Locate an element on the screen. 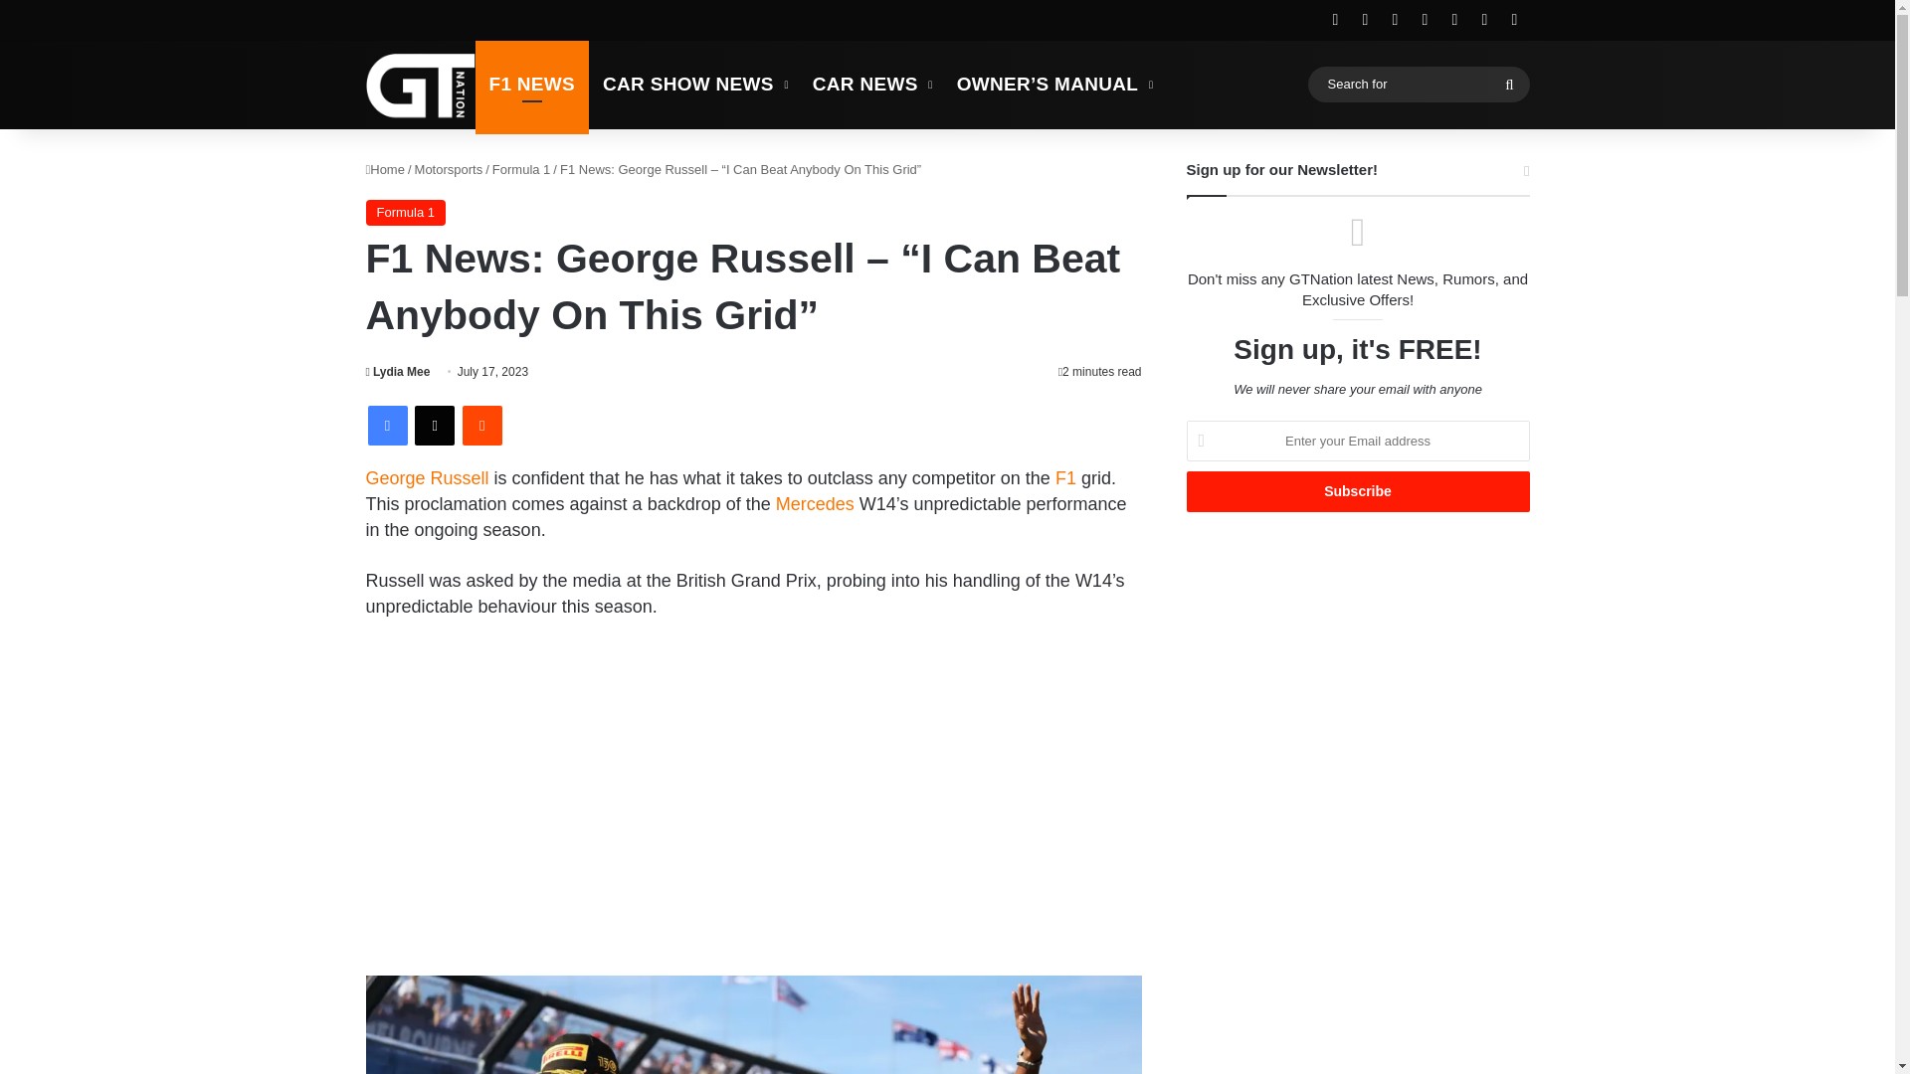 This screenshot has width=1910, height=1074. Formula 1 is located at coordinates (521, 169).